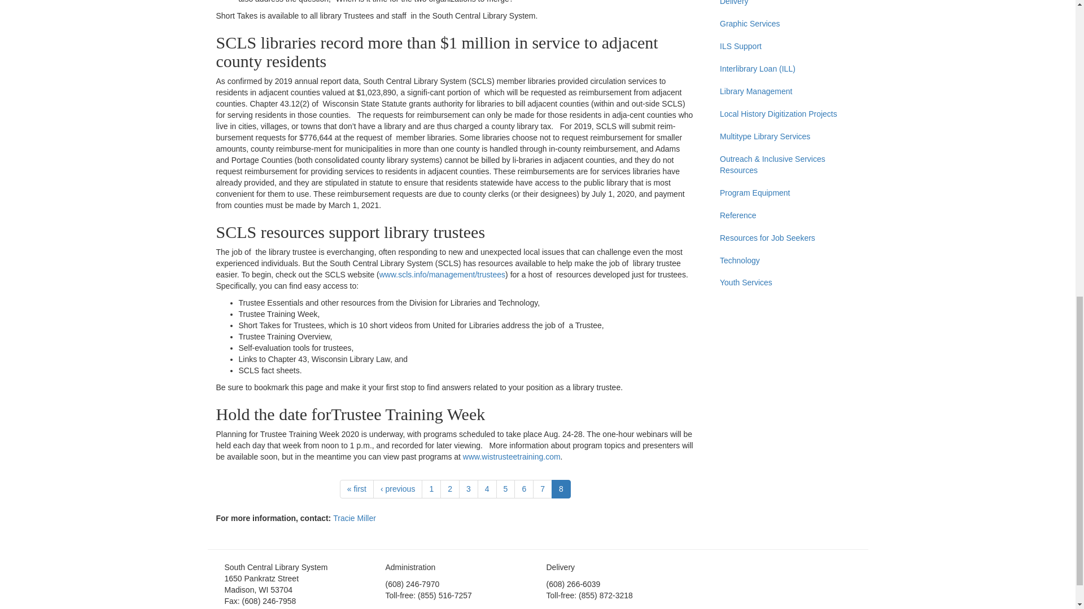 This screenshot has height=609, width=1084. I want to click on Go to page 7, so click(542, 488).